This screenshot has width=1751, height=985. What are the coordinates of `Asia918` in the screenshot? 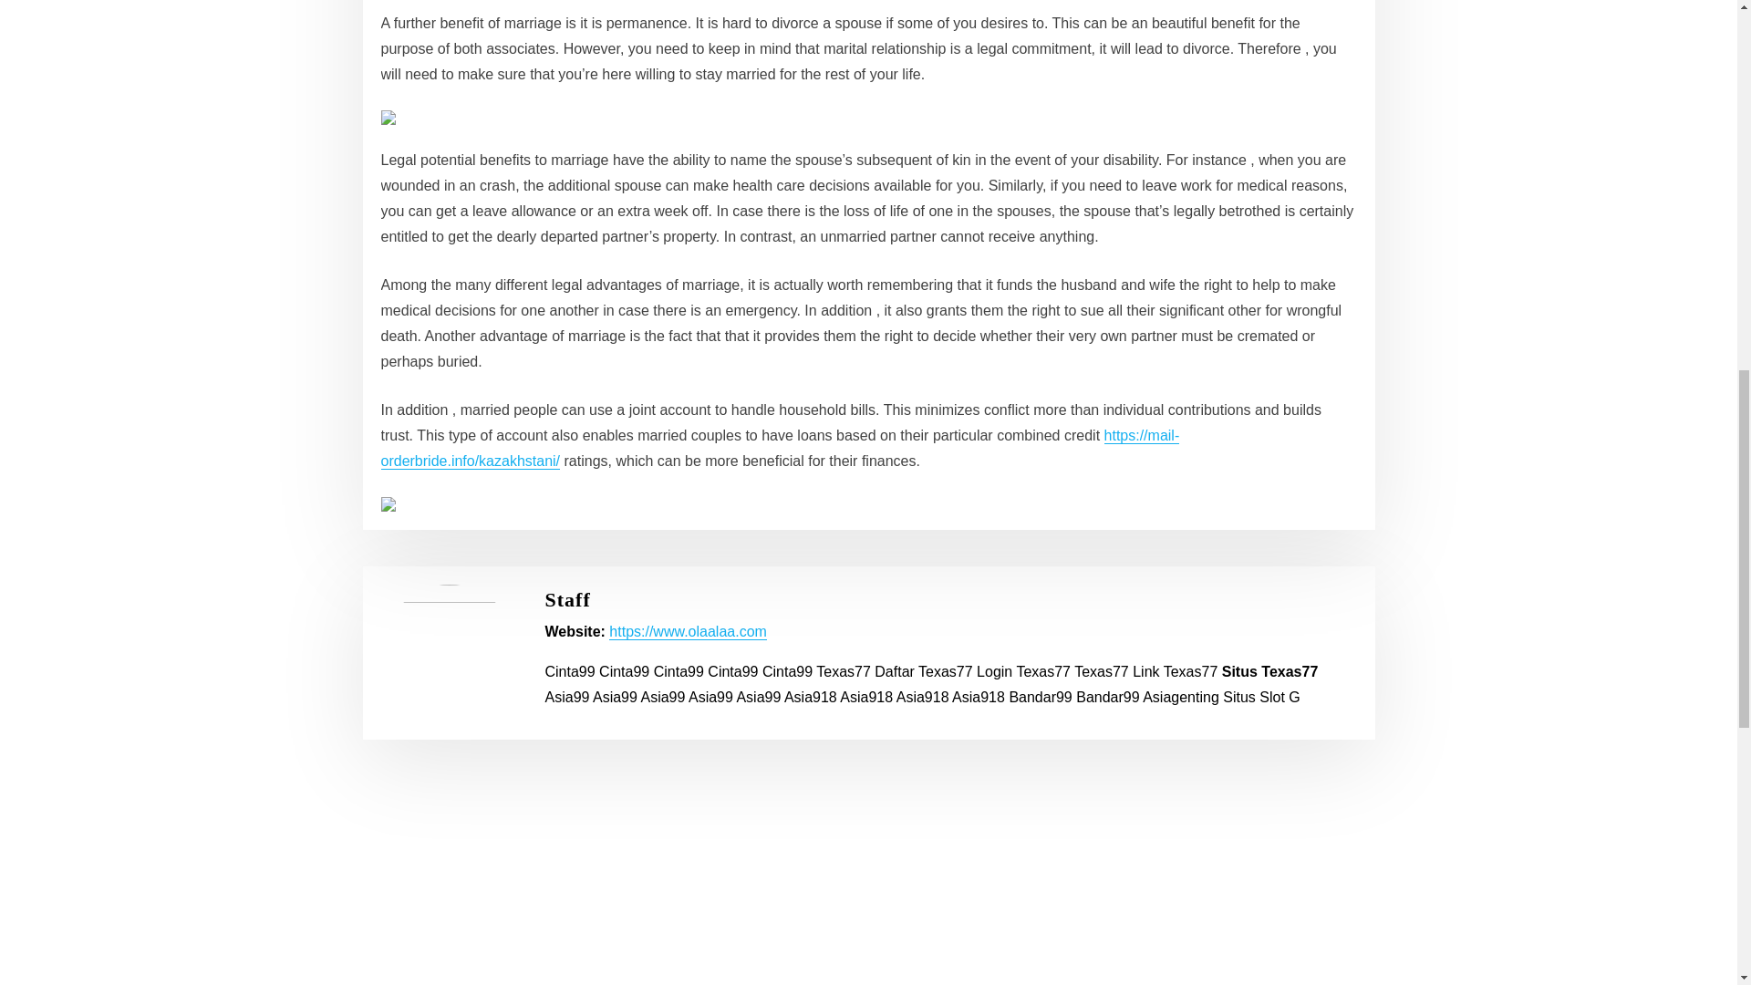 It's located at (923, 697).